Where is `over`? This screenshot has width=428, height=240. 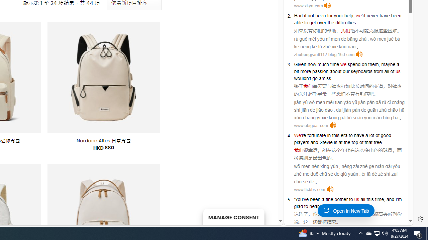 over is located at coordinates (322, 23).